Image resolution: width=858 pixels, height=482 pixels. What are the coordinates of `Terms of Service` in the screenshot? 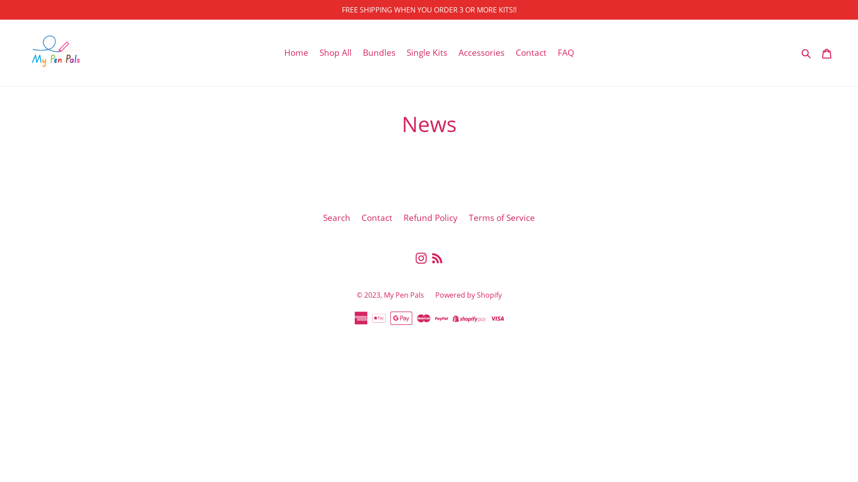 It's located at (502, 218).